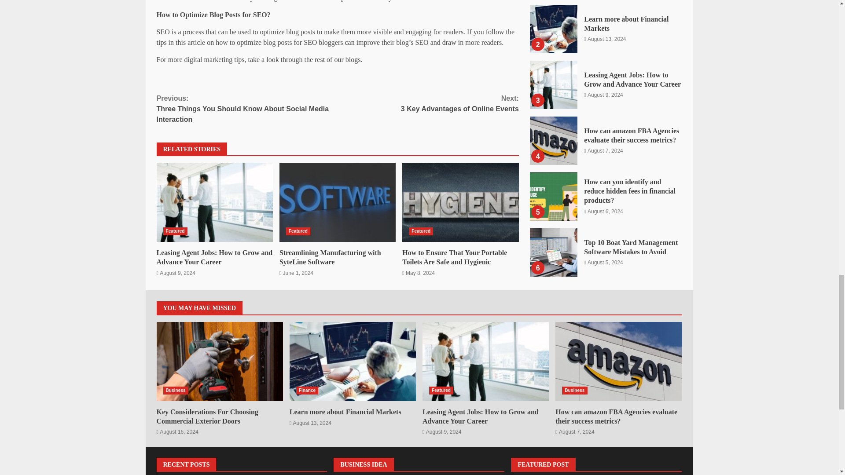 The height and width of the screenshot is (475, 845). What do you see at coordinates (337, 202) in the screenshot?
I see `Featured` at bounding box center [337, 202].